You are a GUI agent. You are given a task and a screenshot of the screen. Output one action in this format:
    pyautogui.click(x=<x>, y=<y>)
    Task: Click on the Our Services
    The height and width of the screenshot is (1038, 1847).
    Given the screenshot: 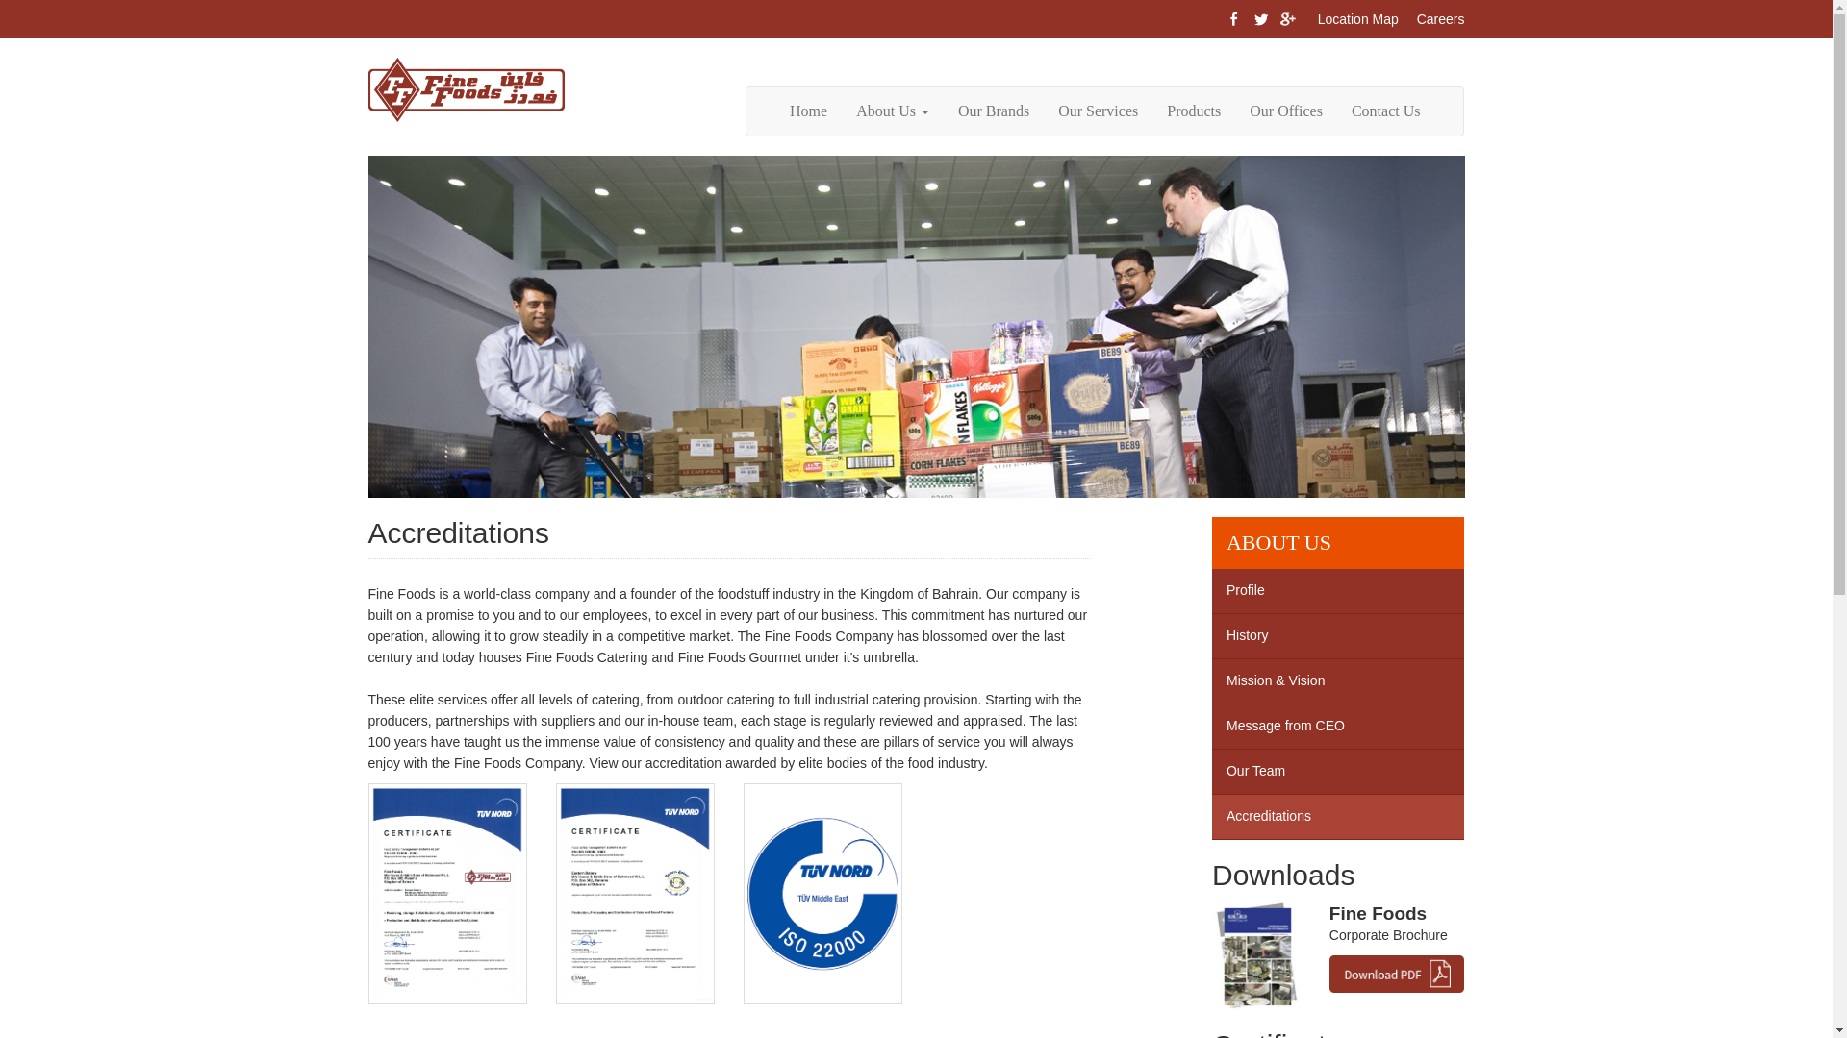 What is the action you would take?
    pyautogui.click(x=1098, y=111)
    